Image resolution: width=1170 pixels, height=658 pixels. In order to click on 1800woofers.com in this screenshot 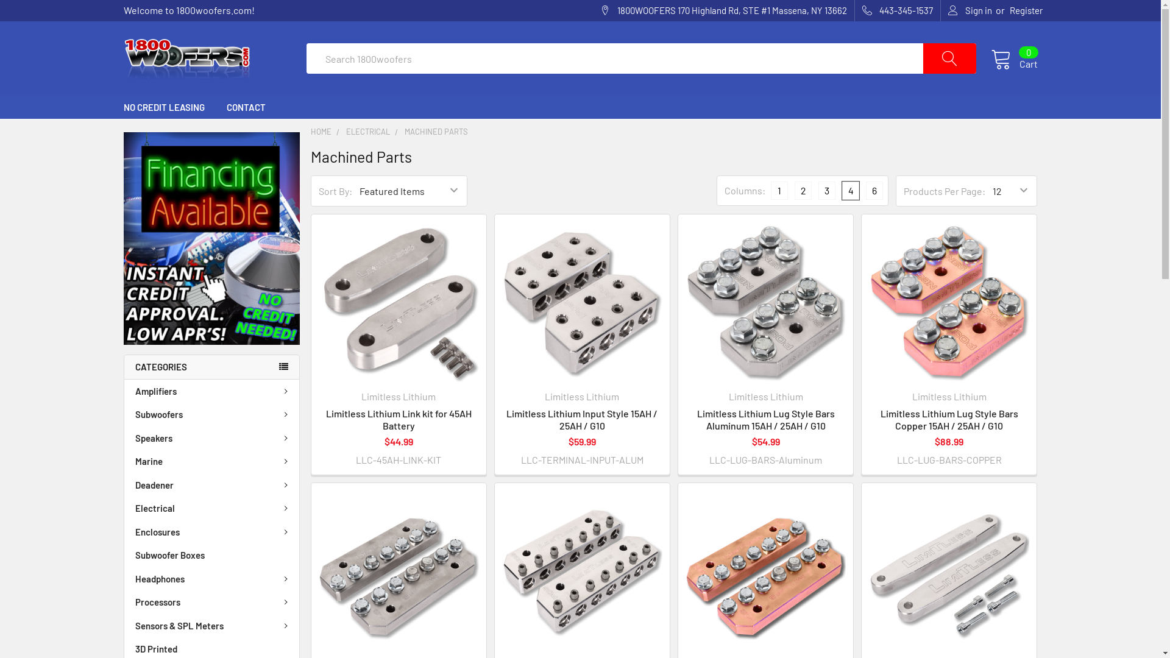, I will do `click(186, 58)`.